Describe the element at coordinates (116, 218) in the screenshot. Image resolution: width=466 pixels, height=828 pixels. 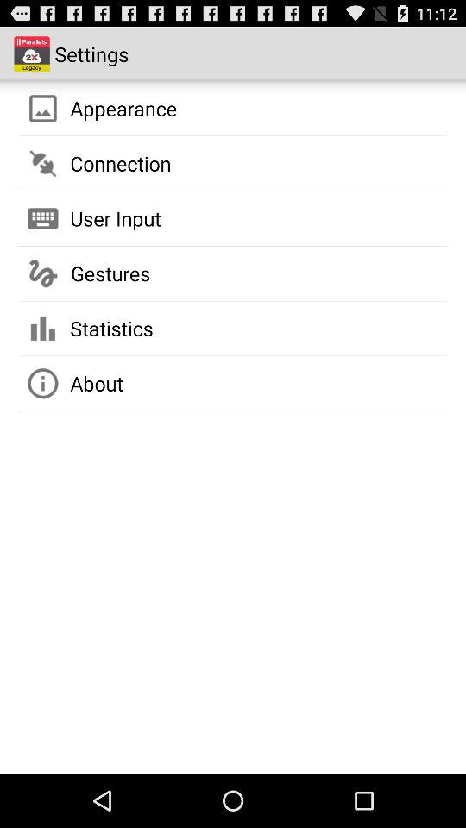
I see `open app above gestures` at that location.